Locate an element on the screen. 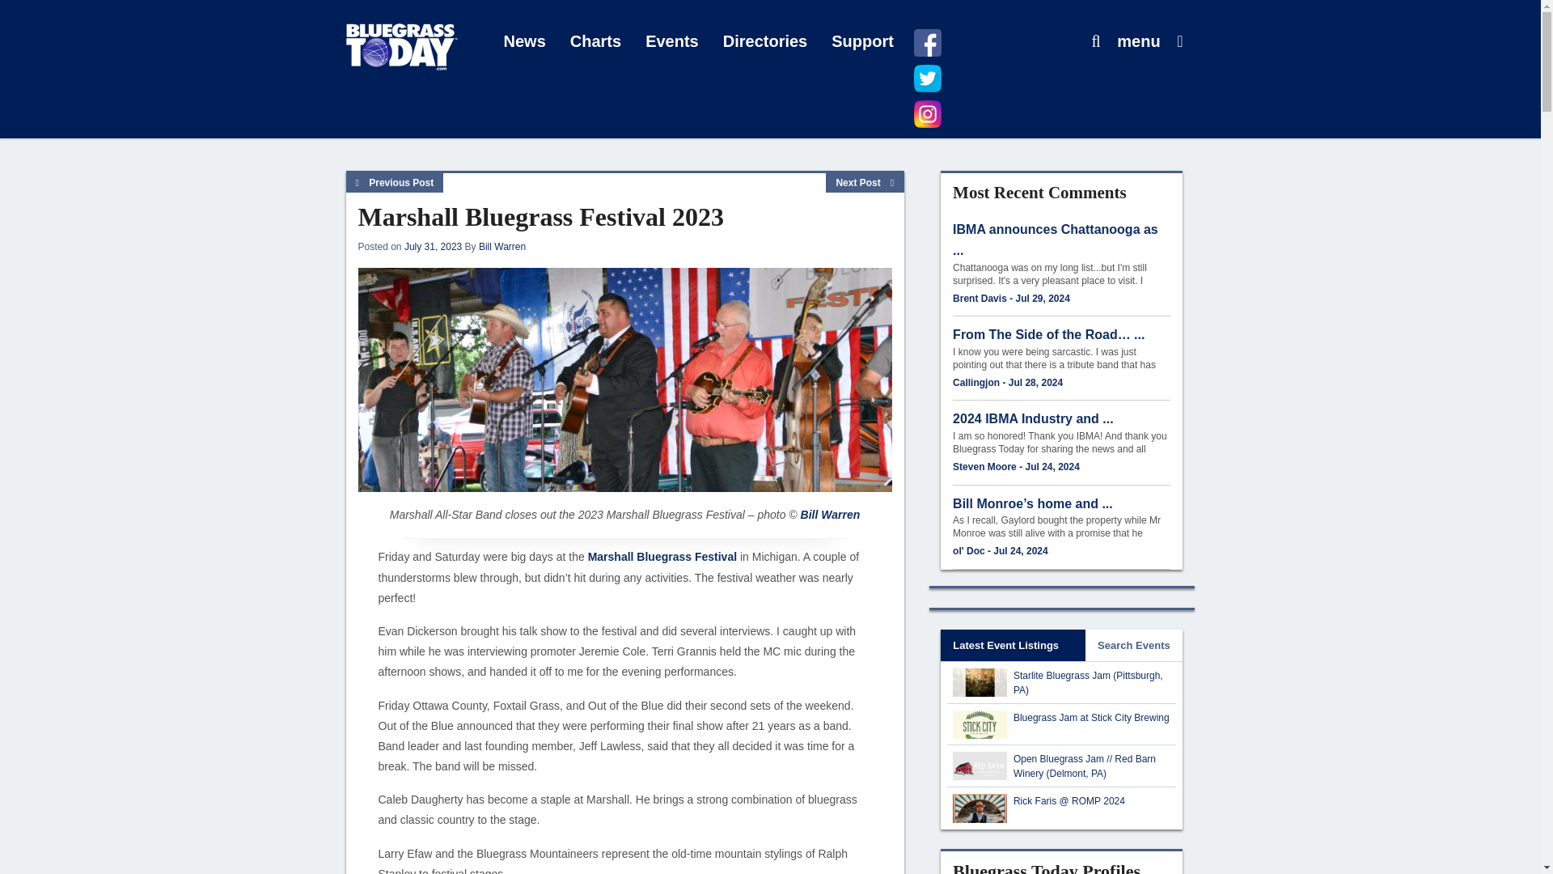 The height and width of the screenshot is (874, 1553). Marshall Bluegrass Festival is located at coordinates (662, 557).